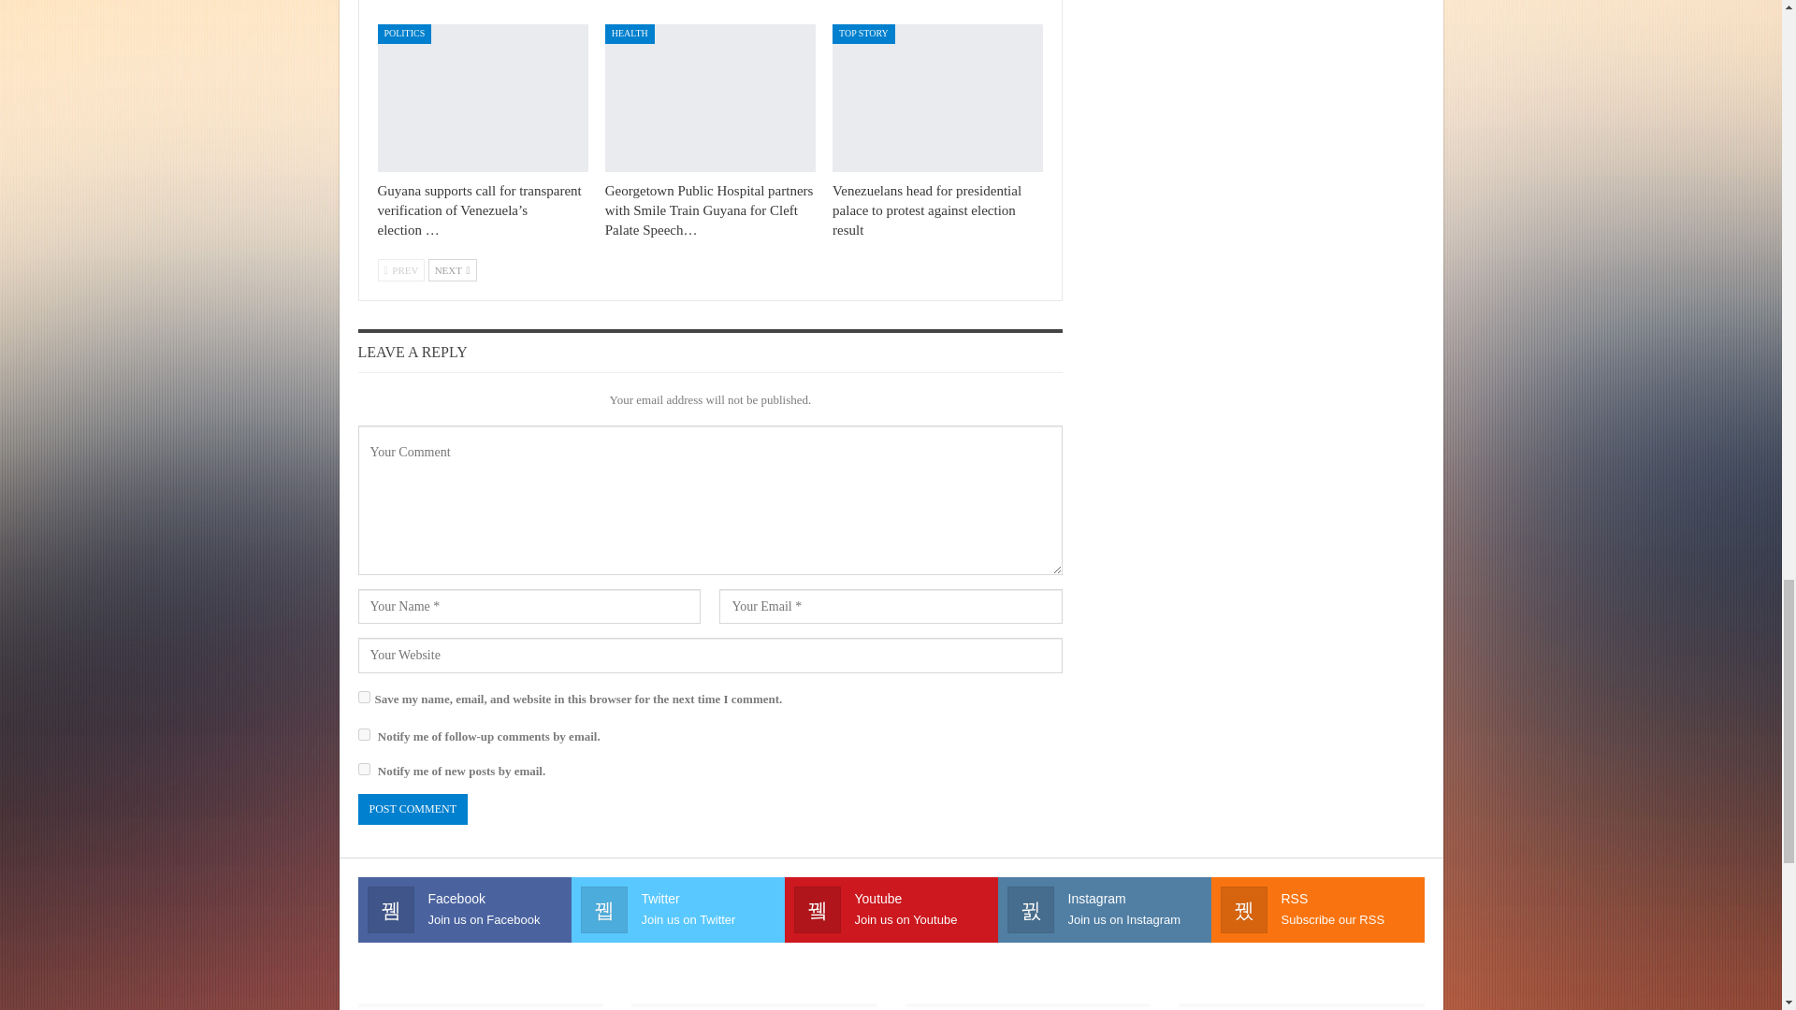 The height and width of the screenshot is (1010, 1796). I want to click on Post Comment, so click(412, 809).